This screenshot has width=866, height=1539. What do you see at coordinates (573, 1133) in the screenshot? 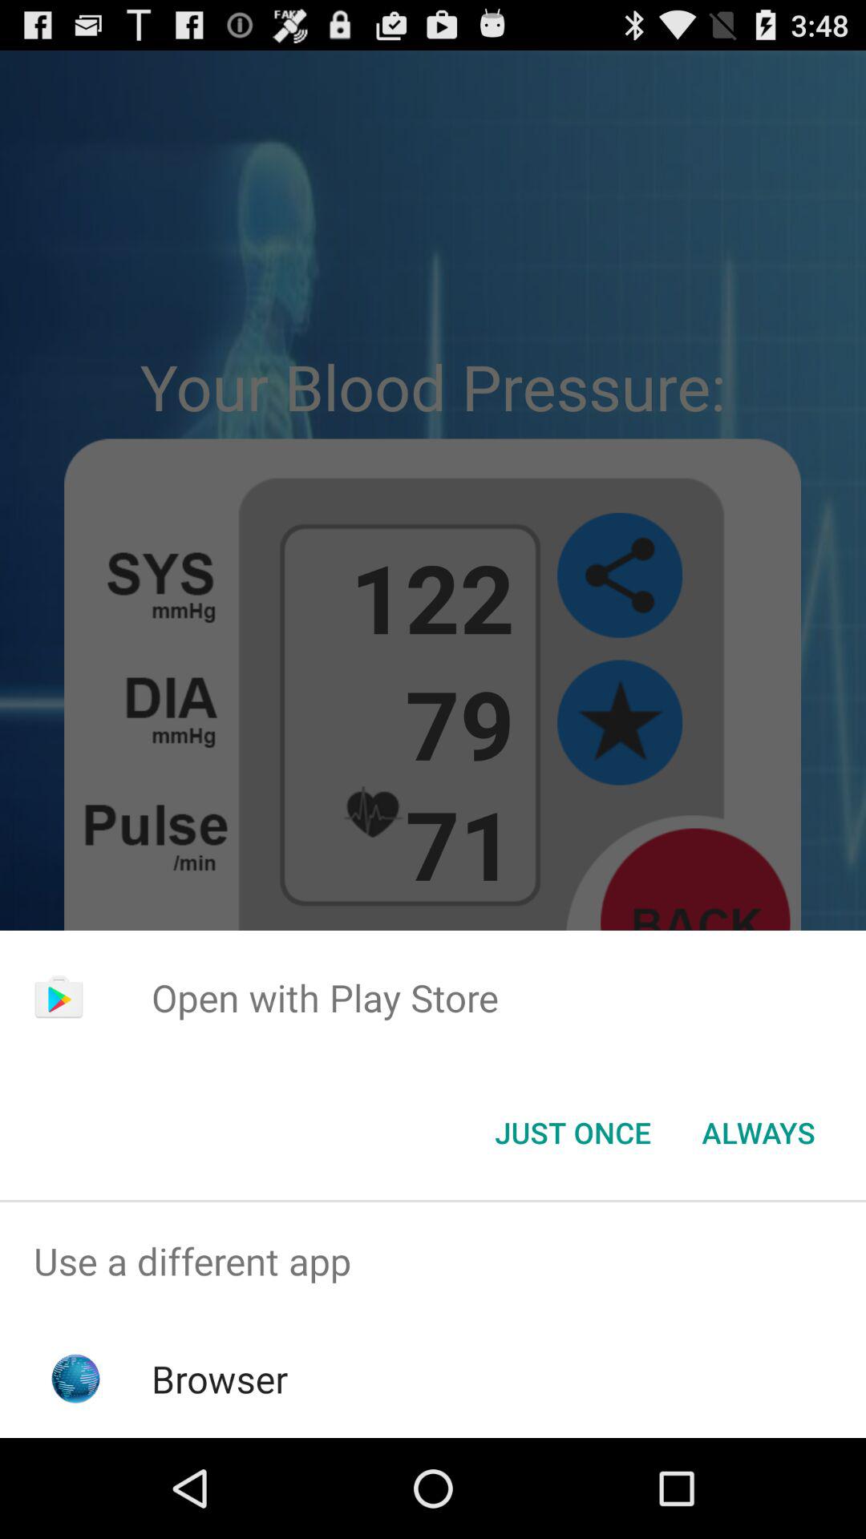
I see `click the item next to always` at bounding box center [573, 1133].